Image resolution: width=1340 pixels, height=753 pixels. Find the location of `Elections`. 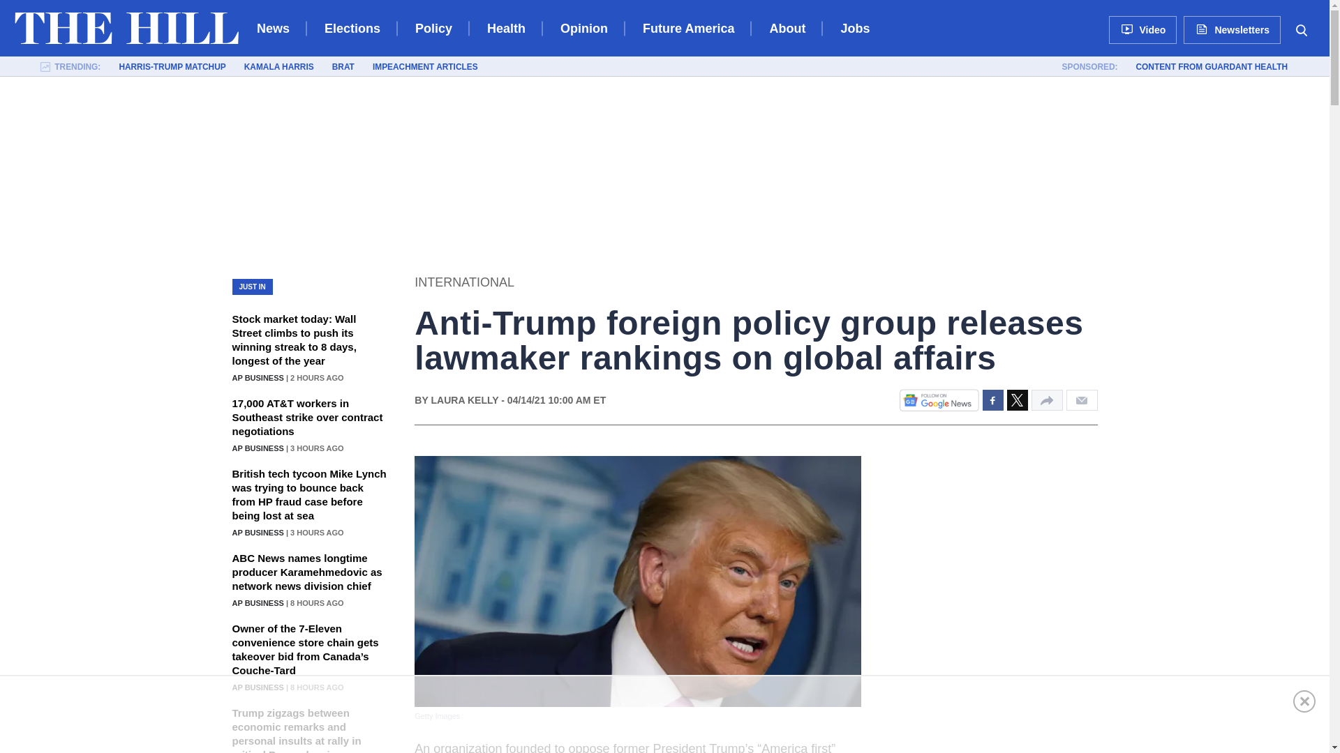

Elections is located at coordinates (352, 28).